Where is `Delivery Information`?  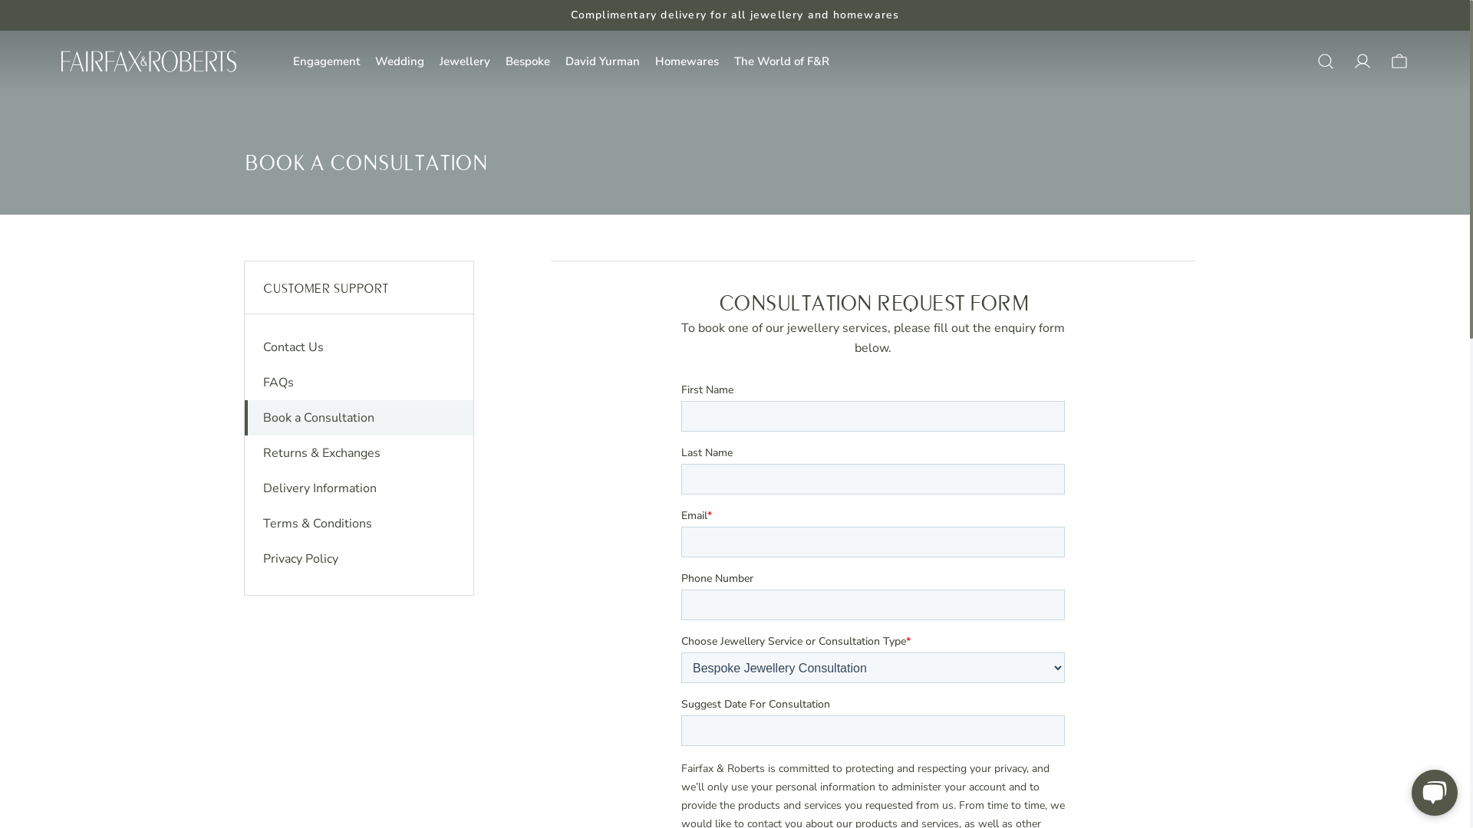 Delivery Information is located at coordinates (320, 488).